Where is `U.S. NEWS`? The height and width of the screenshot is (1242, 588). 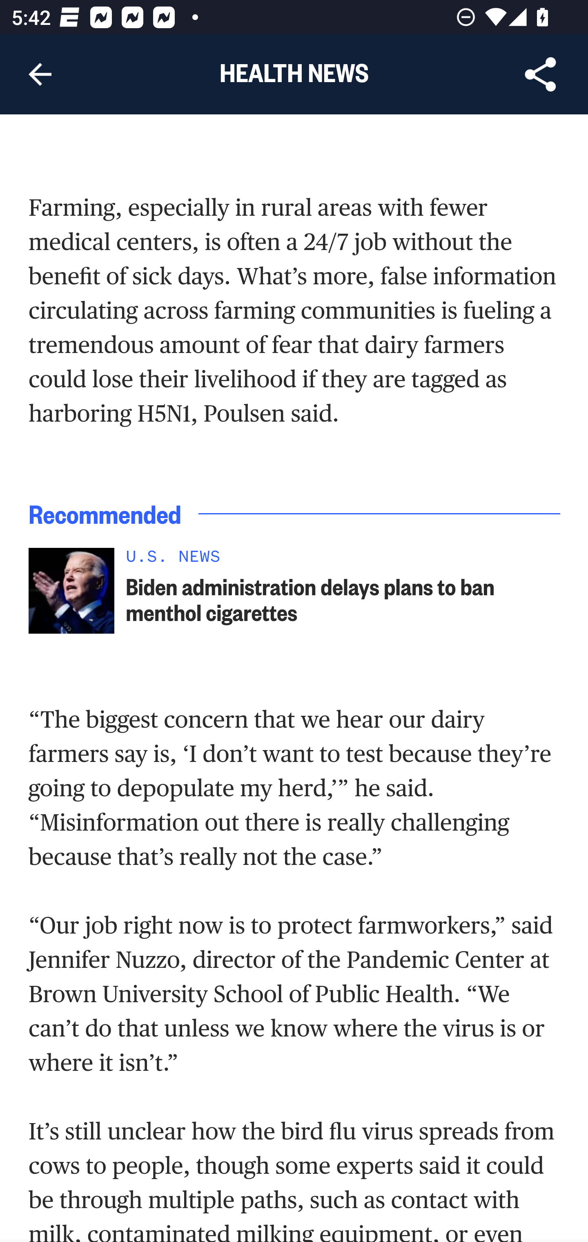 U.S. NEWS is located at coordinates (344, 561).